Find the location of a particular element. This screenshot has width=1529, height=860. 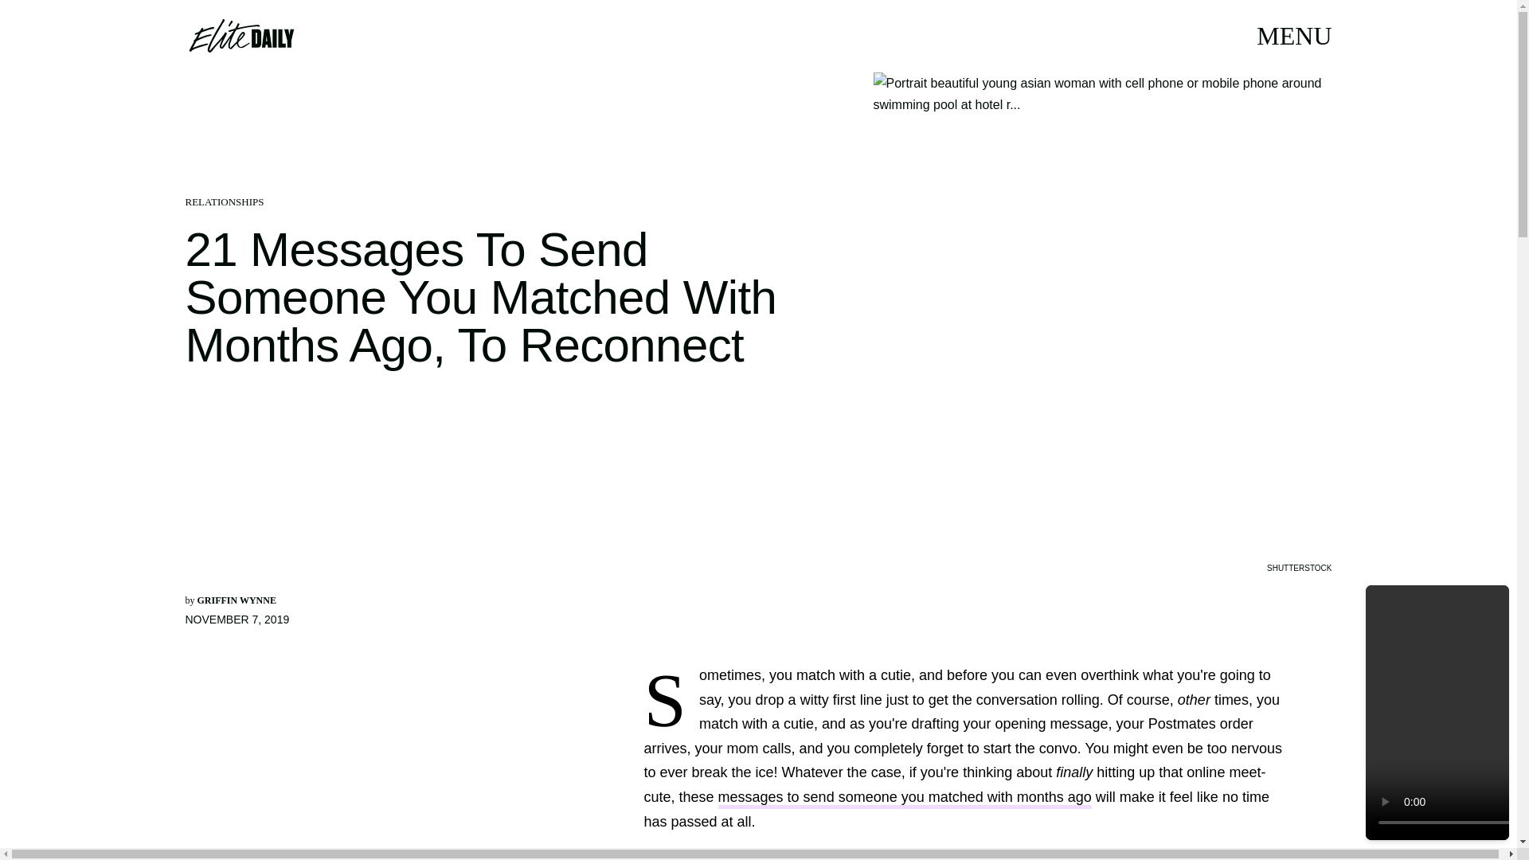

Elite Daily is located at coordinates (240, 35).